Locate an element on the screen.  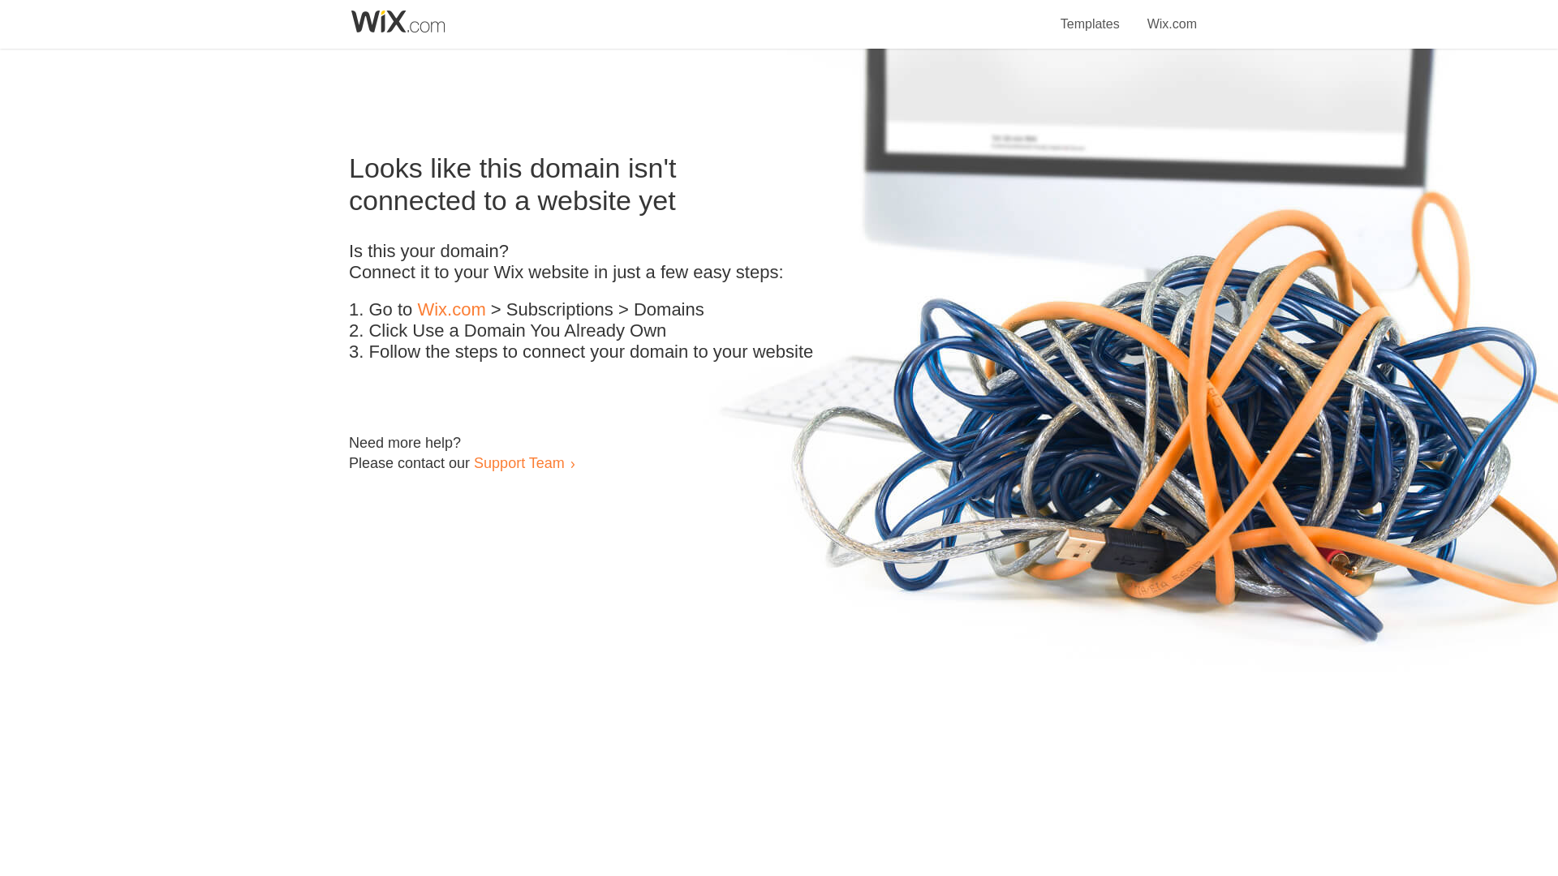
Wix.com is located at coordinates (451, 310).